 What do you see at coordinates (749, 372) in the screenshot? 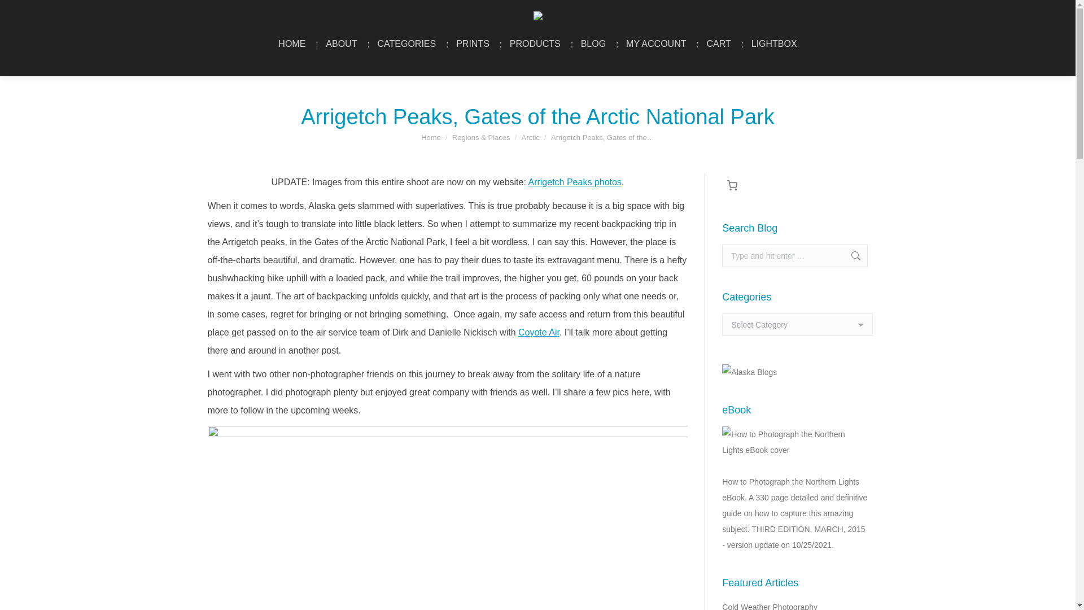
I see `Alaska Blogs` at bounding box center [749, 372].